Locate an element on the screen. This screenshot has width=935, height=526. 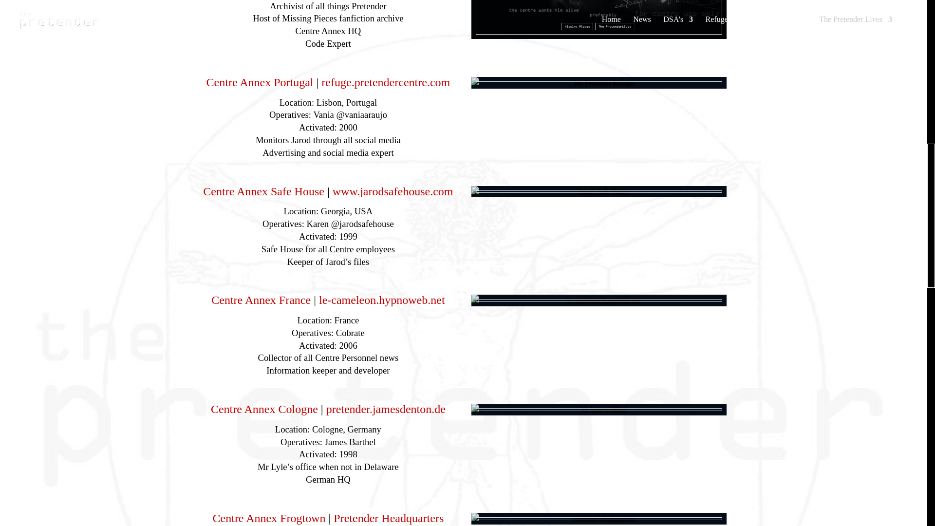
Centre Annex France is located at coordinates (261, 300).